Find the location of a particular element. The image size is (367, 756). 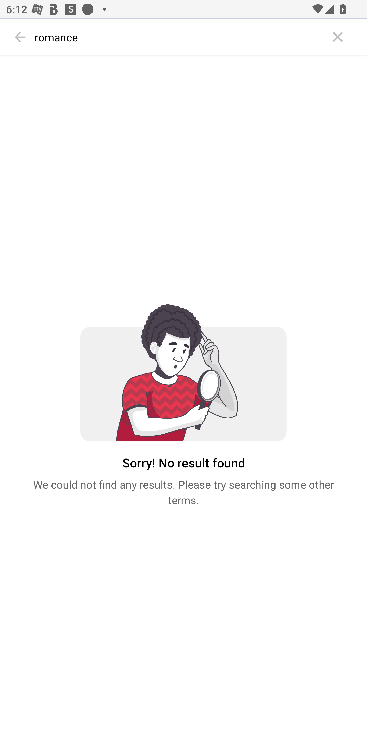

romance is located at coordinates (179, 37).